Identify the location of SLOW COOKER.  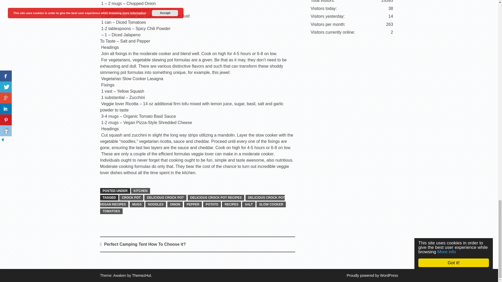
(271, 204).